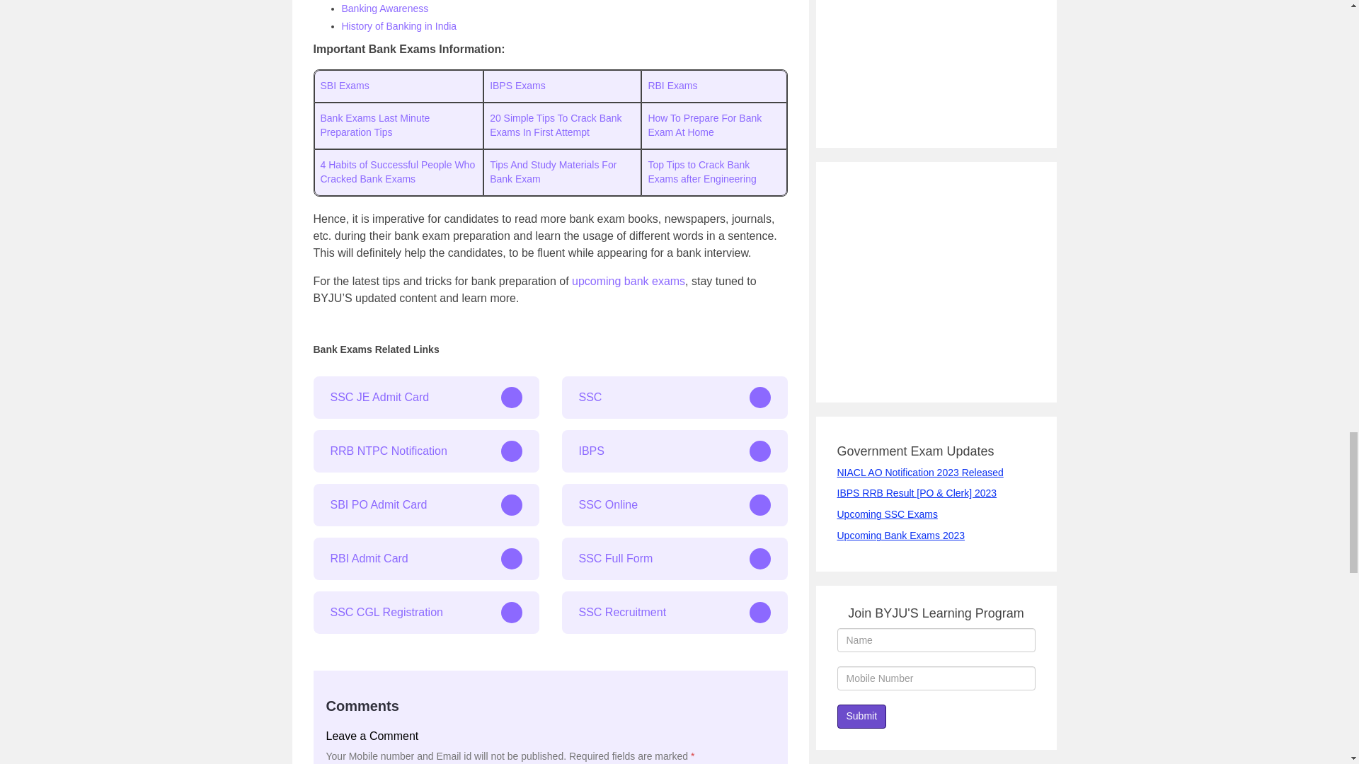  What do you see at coordinates (425, 505) in the screenshot?
I see `SBI PO Admit Card` at bounding box center [425, 505].